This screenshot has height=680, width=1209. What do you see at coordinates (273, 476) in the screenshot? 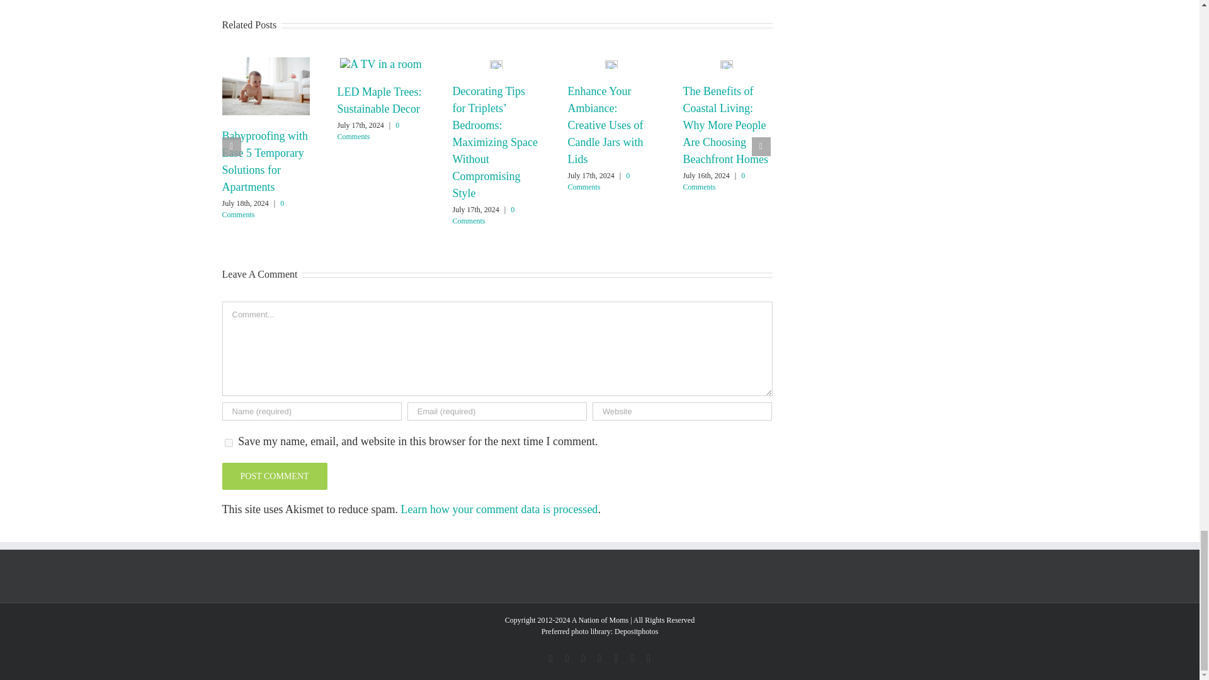
I see `Post Comment` at bounding box center [273, 476].